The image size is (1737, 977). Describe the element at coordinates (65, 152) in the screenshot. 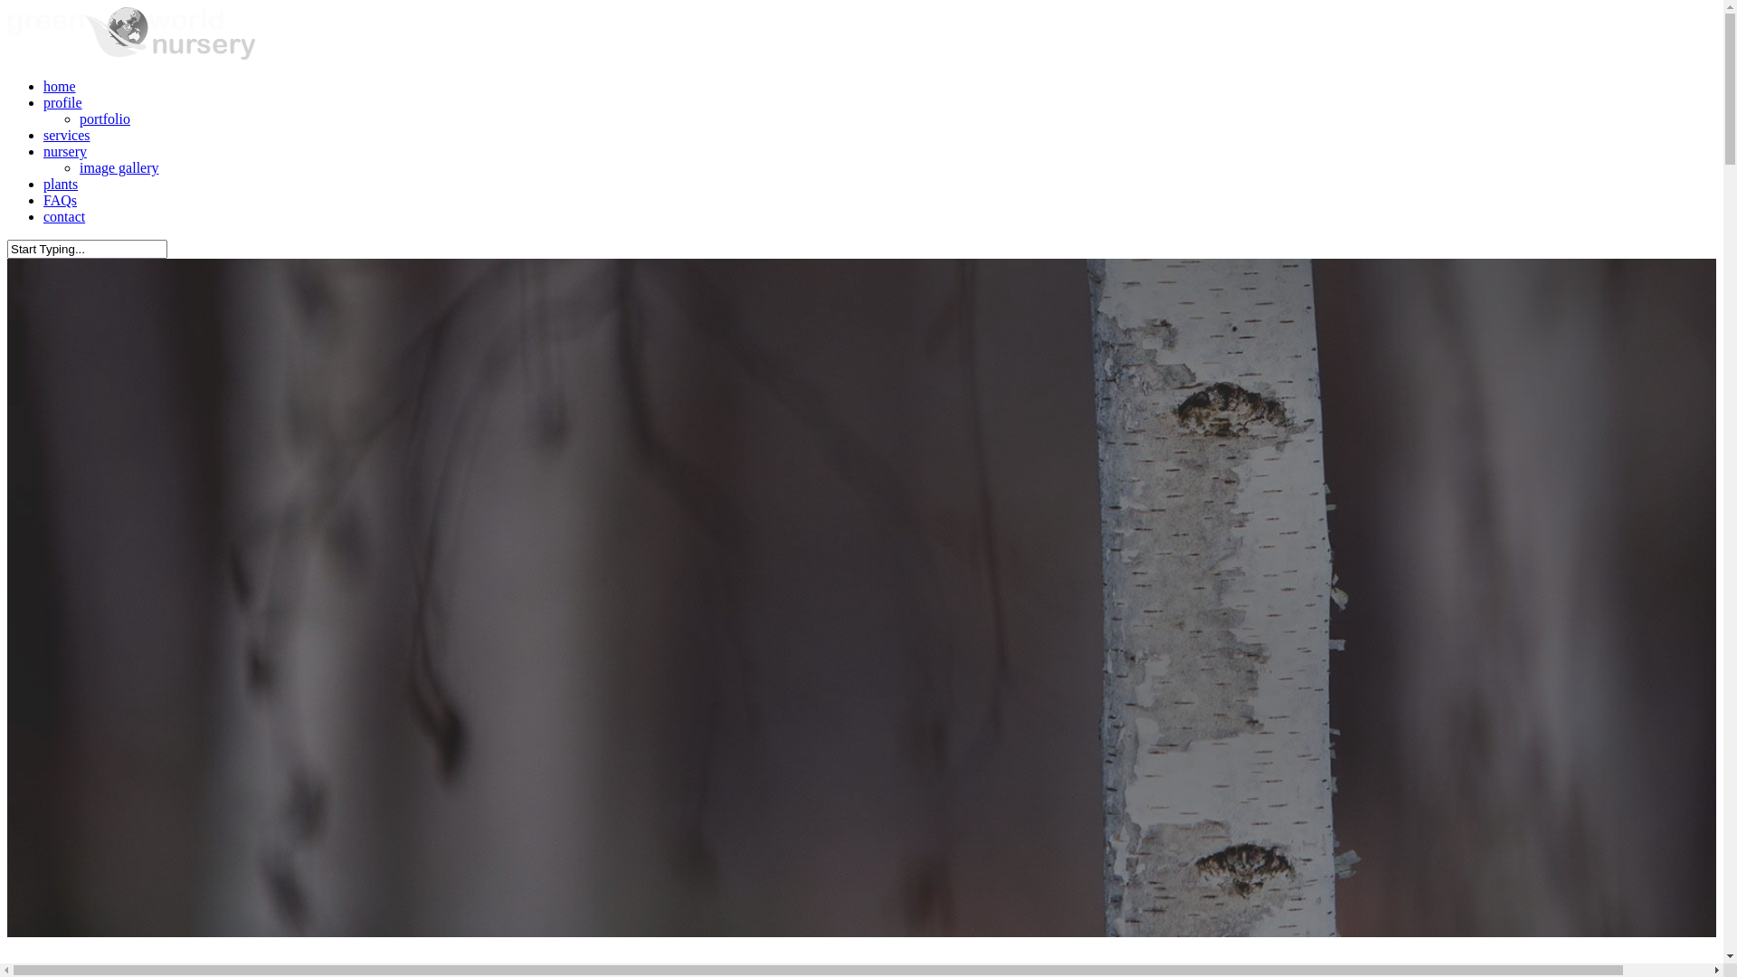

I see `nursery` at that location.